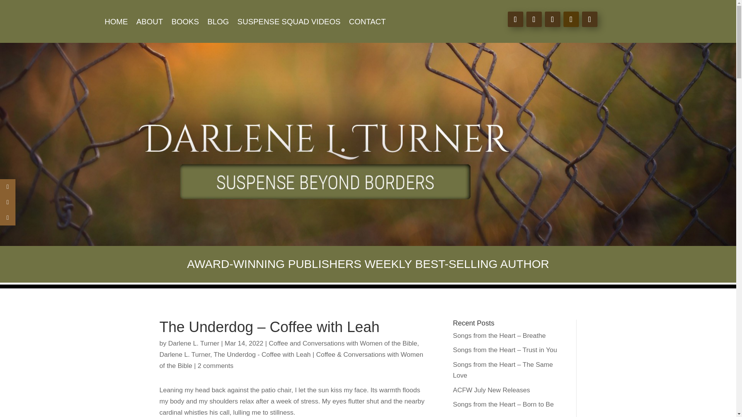  Describe the element at coordinates (116, 23) in the screenshot. I see `HOME` at that location.